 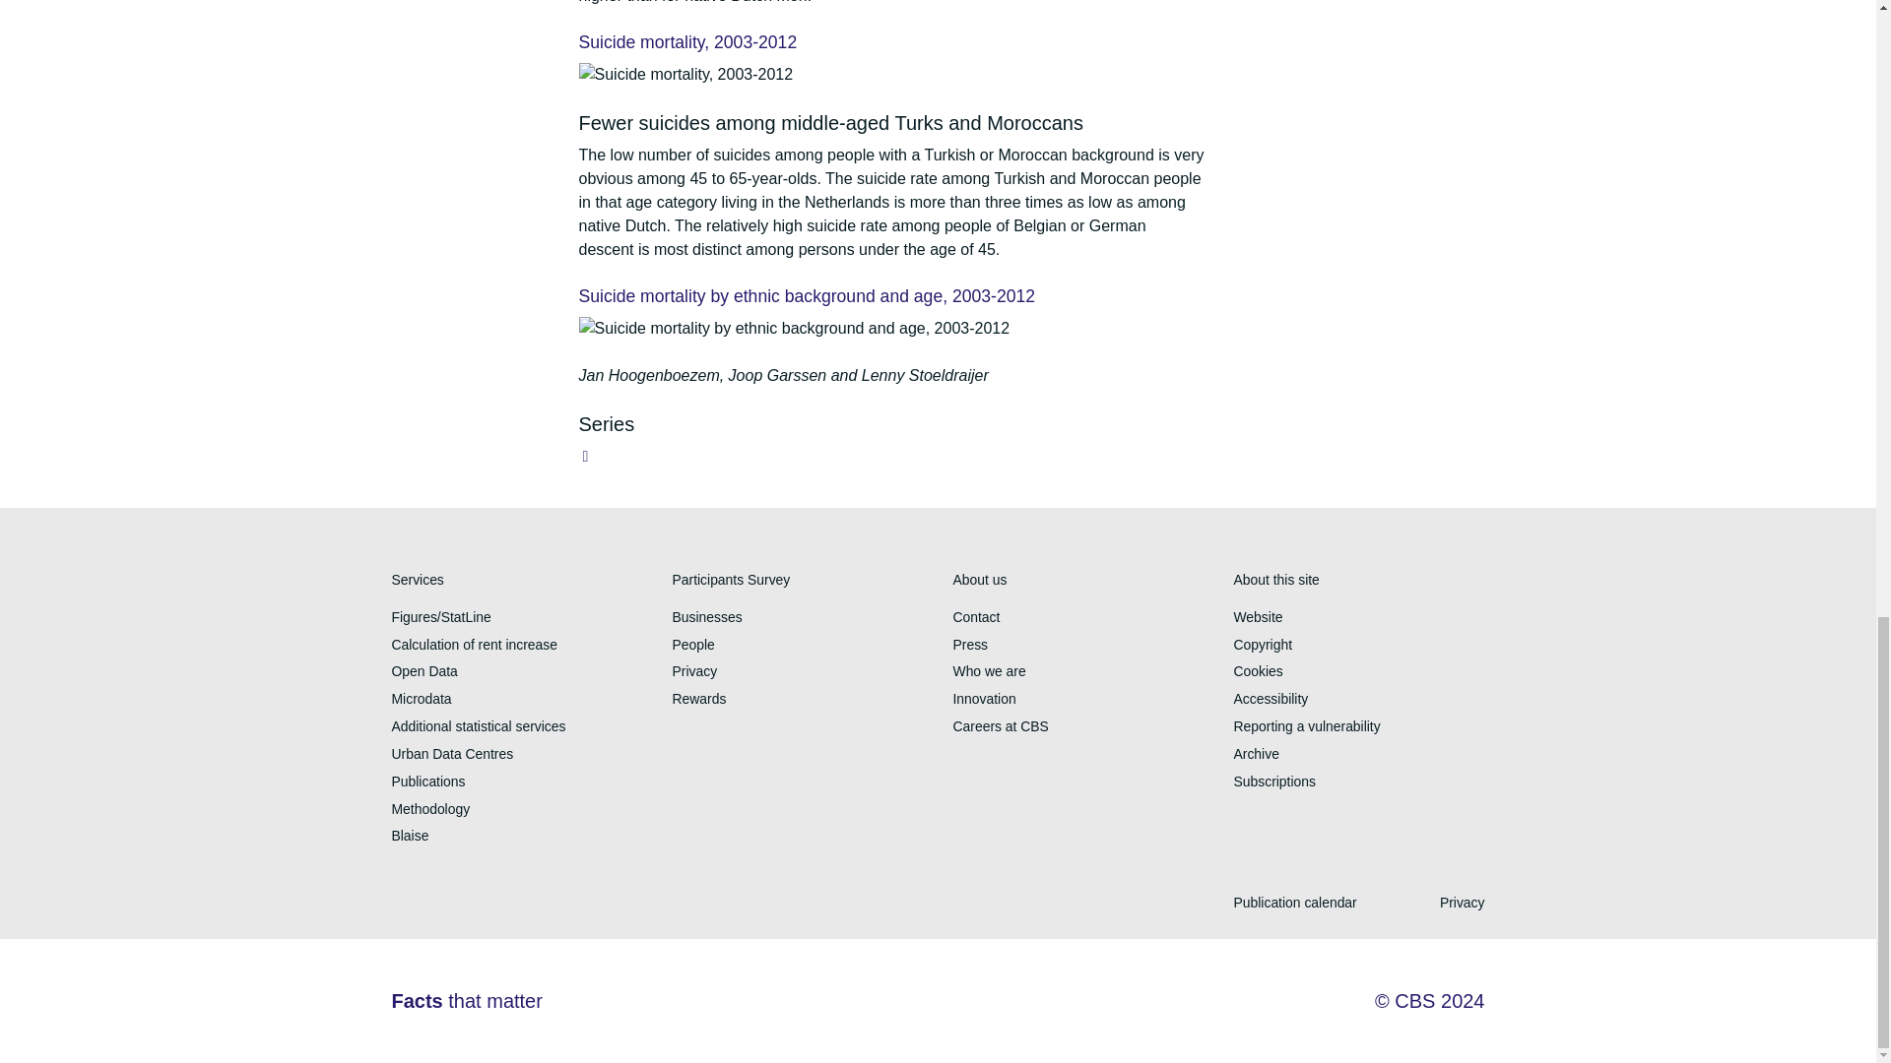 I want to click on X, so click(x=406, y=907).